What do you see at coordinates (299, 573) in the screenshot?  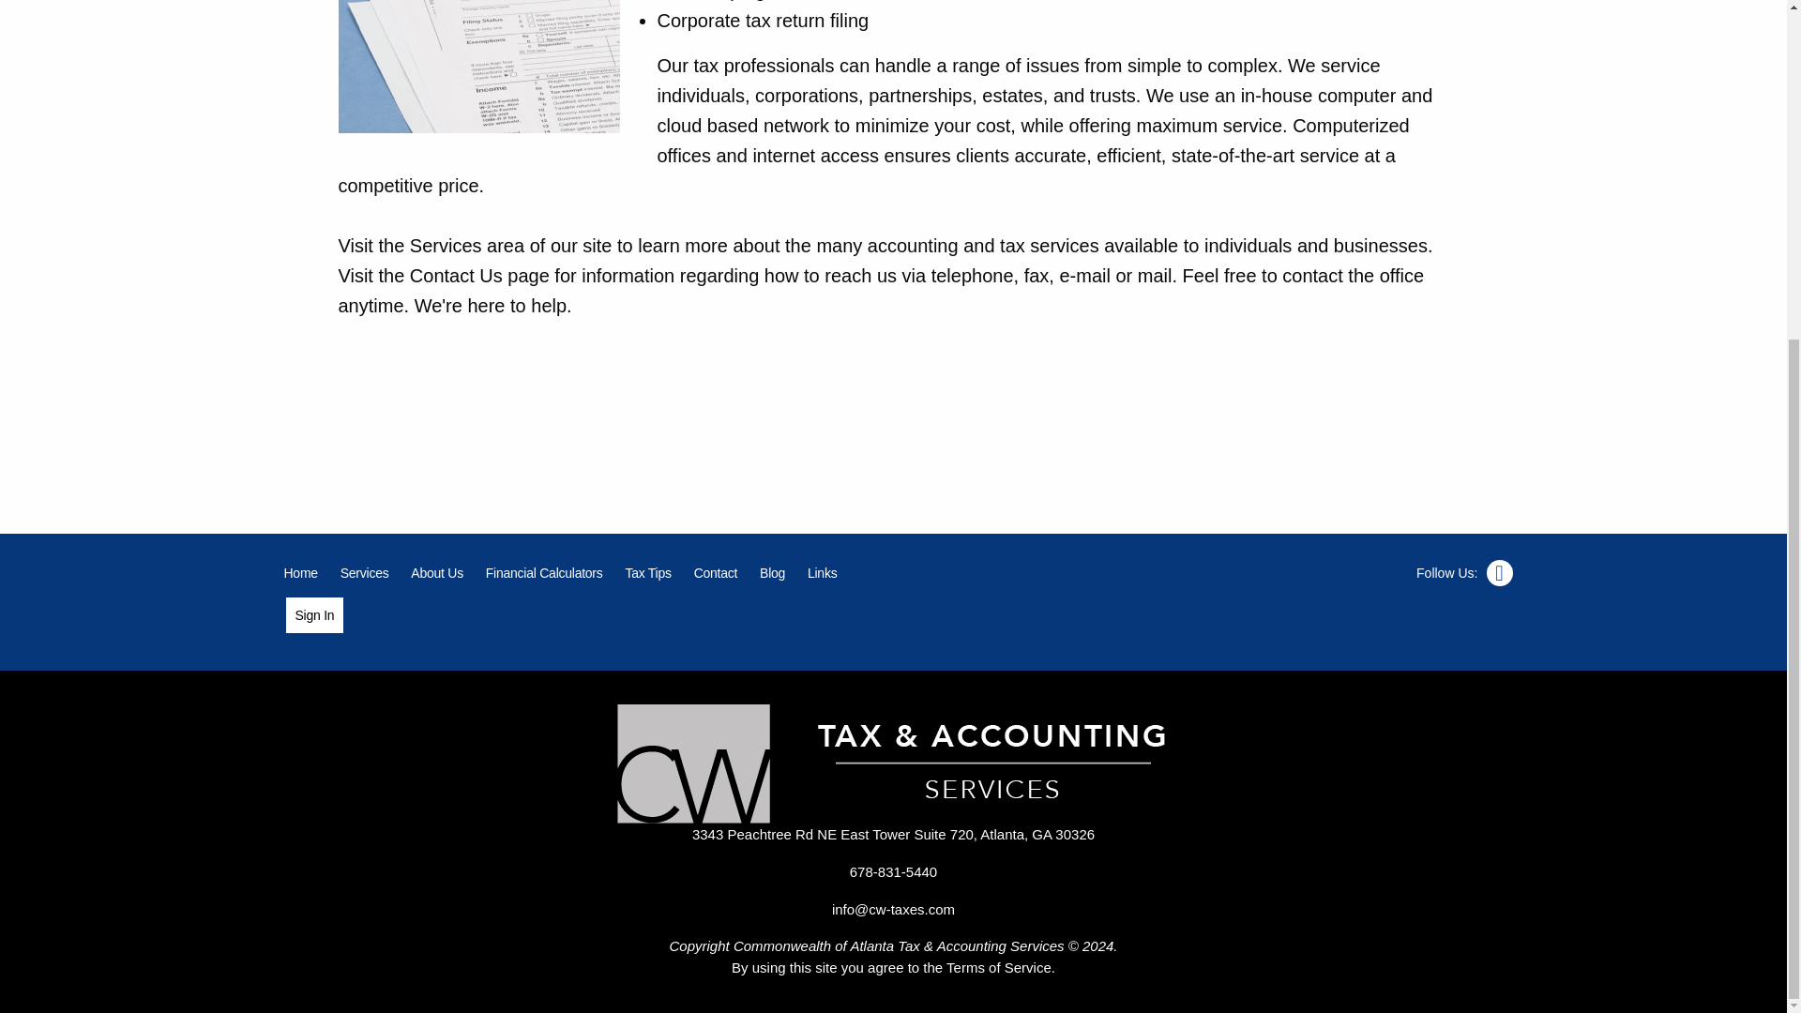 I see `Home` at bounding box center [299, 573].